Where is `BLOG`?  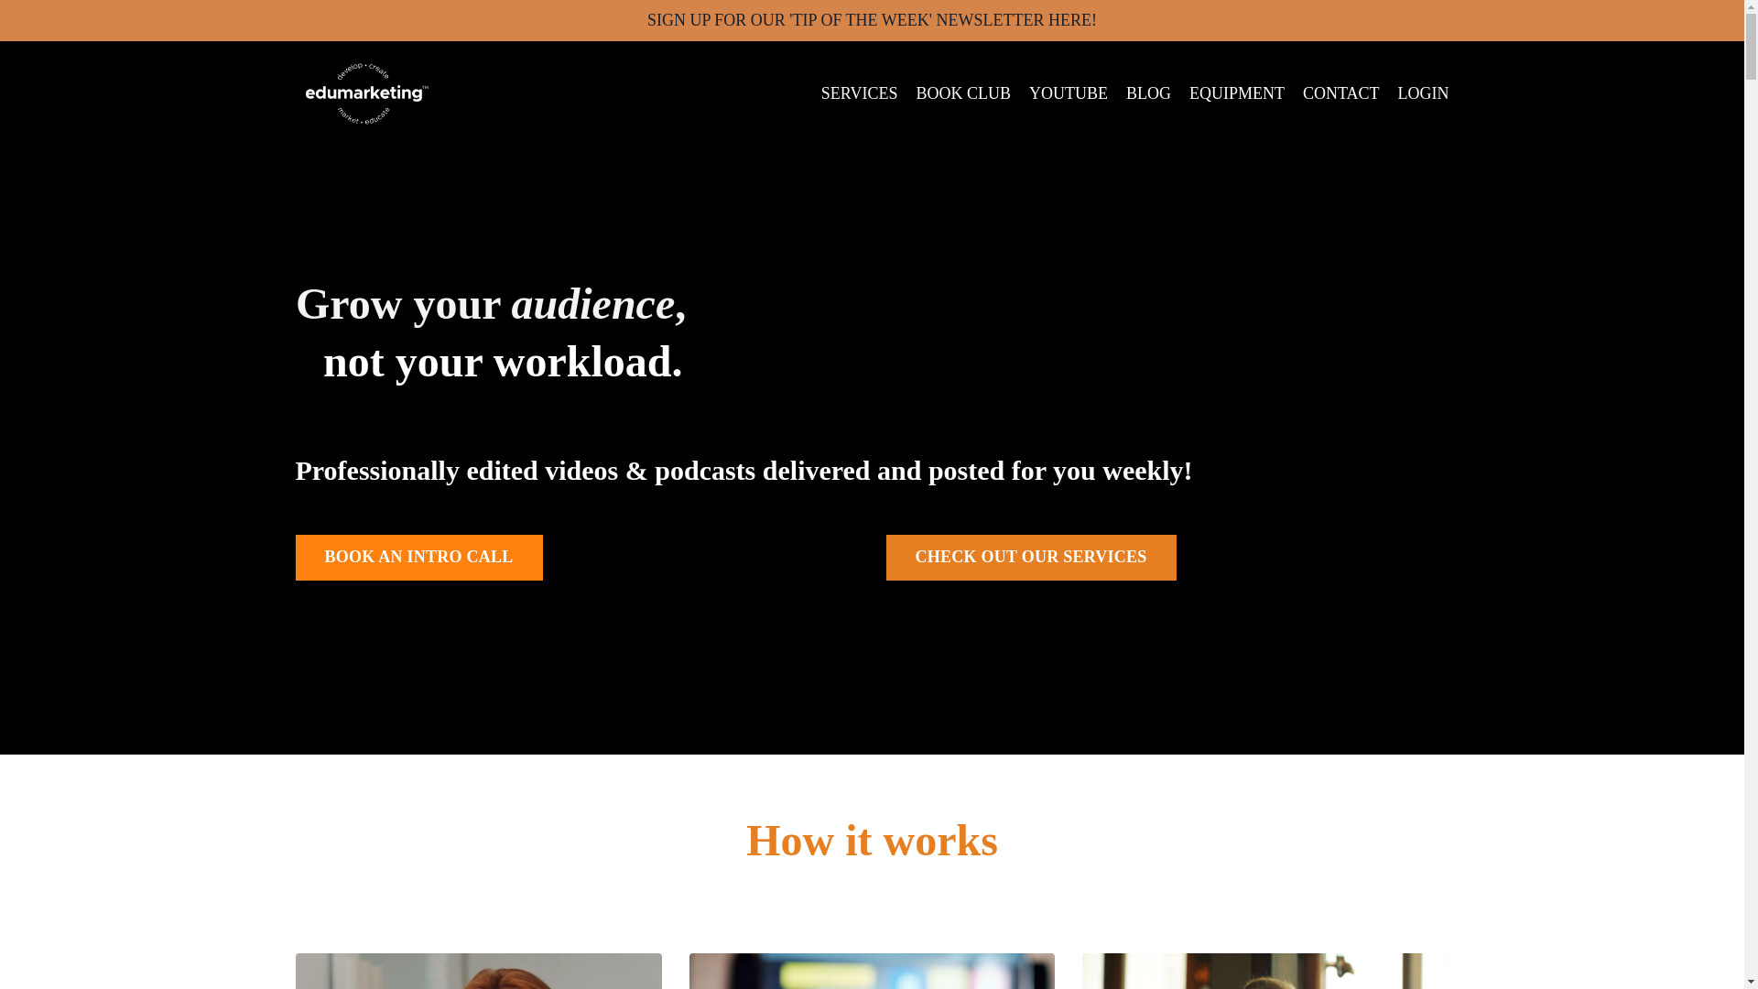
BLOG is located at coordinates (1148, 93).